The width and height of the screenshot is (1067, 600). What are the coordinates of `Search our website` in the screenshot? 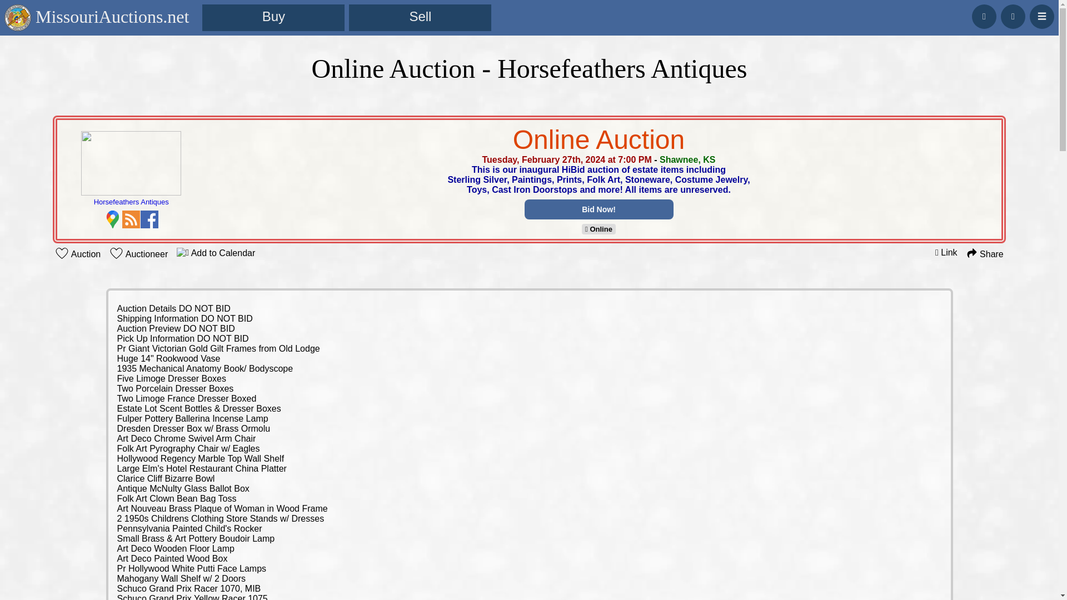 It's located at (984, 16).